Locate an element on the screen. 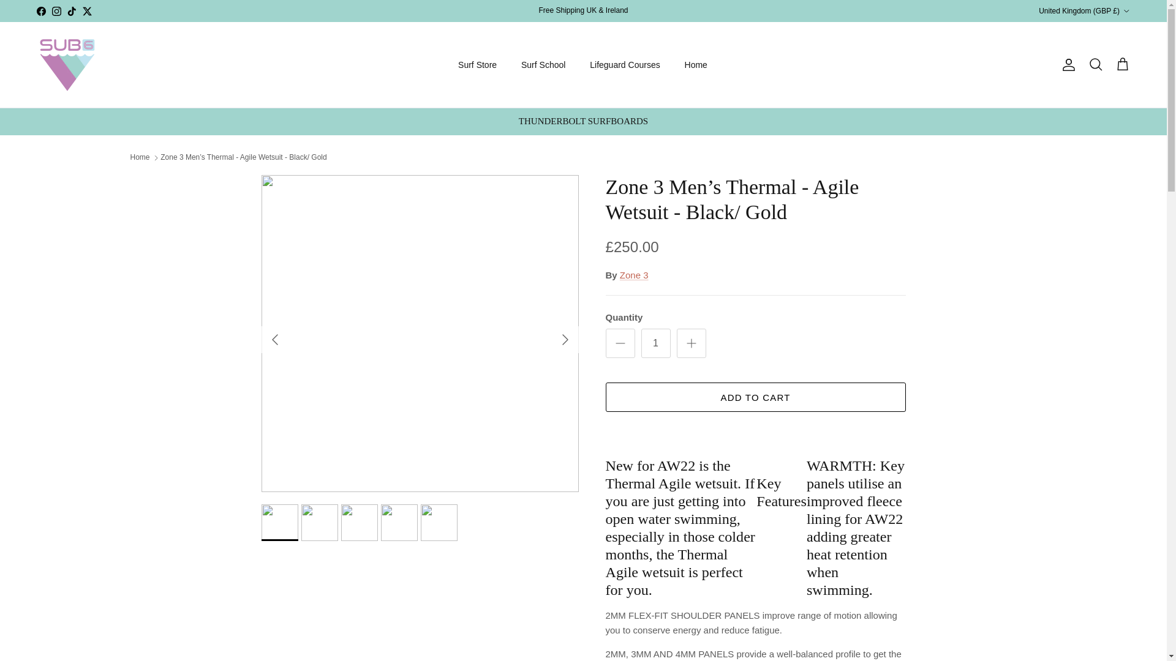 This screenshot has height=661, width=1176. SUB6 Surf Store - Surf School - Lifeguard Courses is located at coordinates (67, 65).